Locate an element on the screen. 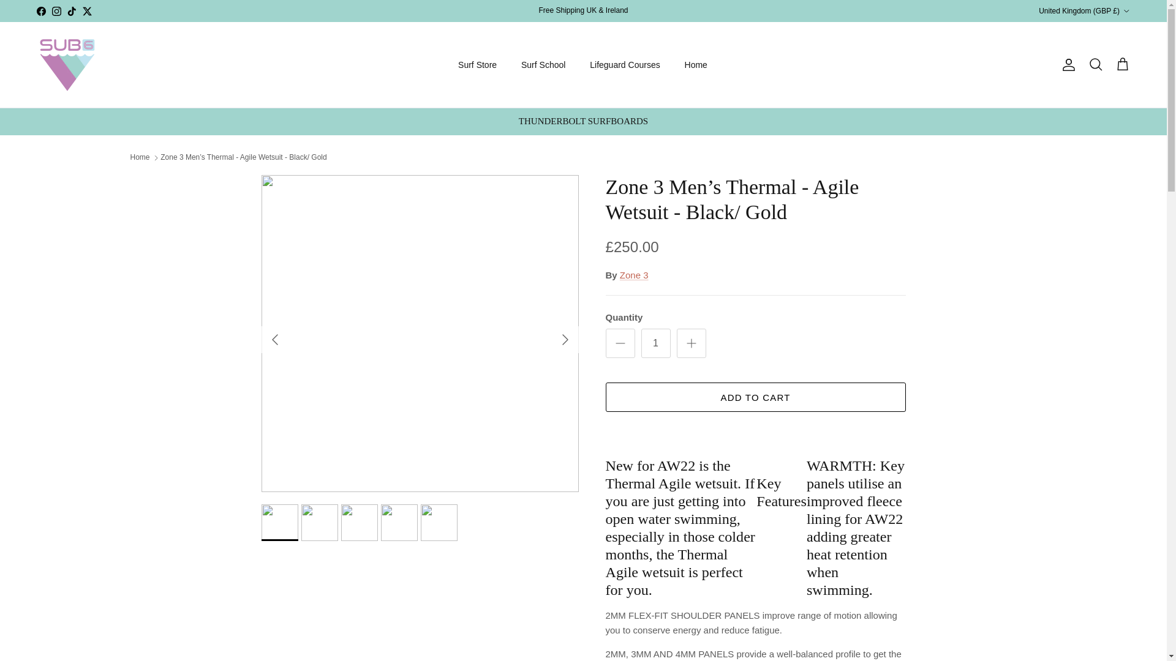 This screenshot has height=661, width=1176. SUB6 Surf Store - Surf School - Lifeguard Courses is located at coordinates (67, 65).